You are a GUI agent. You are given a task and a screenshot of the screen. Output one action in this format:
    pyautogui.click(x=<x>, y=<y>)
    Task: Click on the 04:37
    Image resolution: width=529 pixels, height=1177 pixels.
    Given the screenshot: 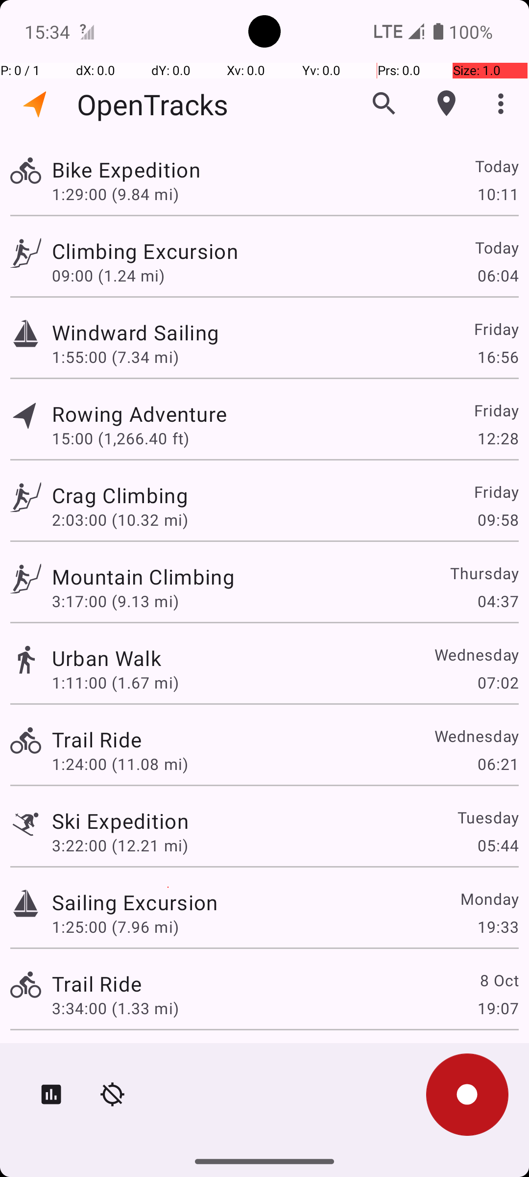 What is the action you would take?
    pyautogui.click(x=498, y=601)
    